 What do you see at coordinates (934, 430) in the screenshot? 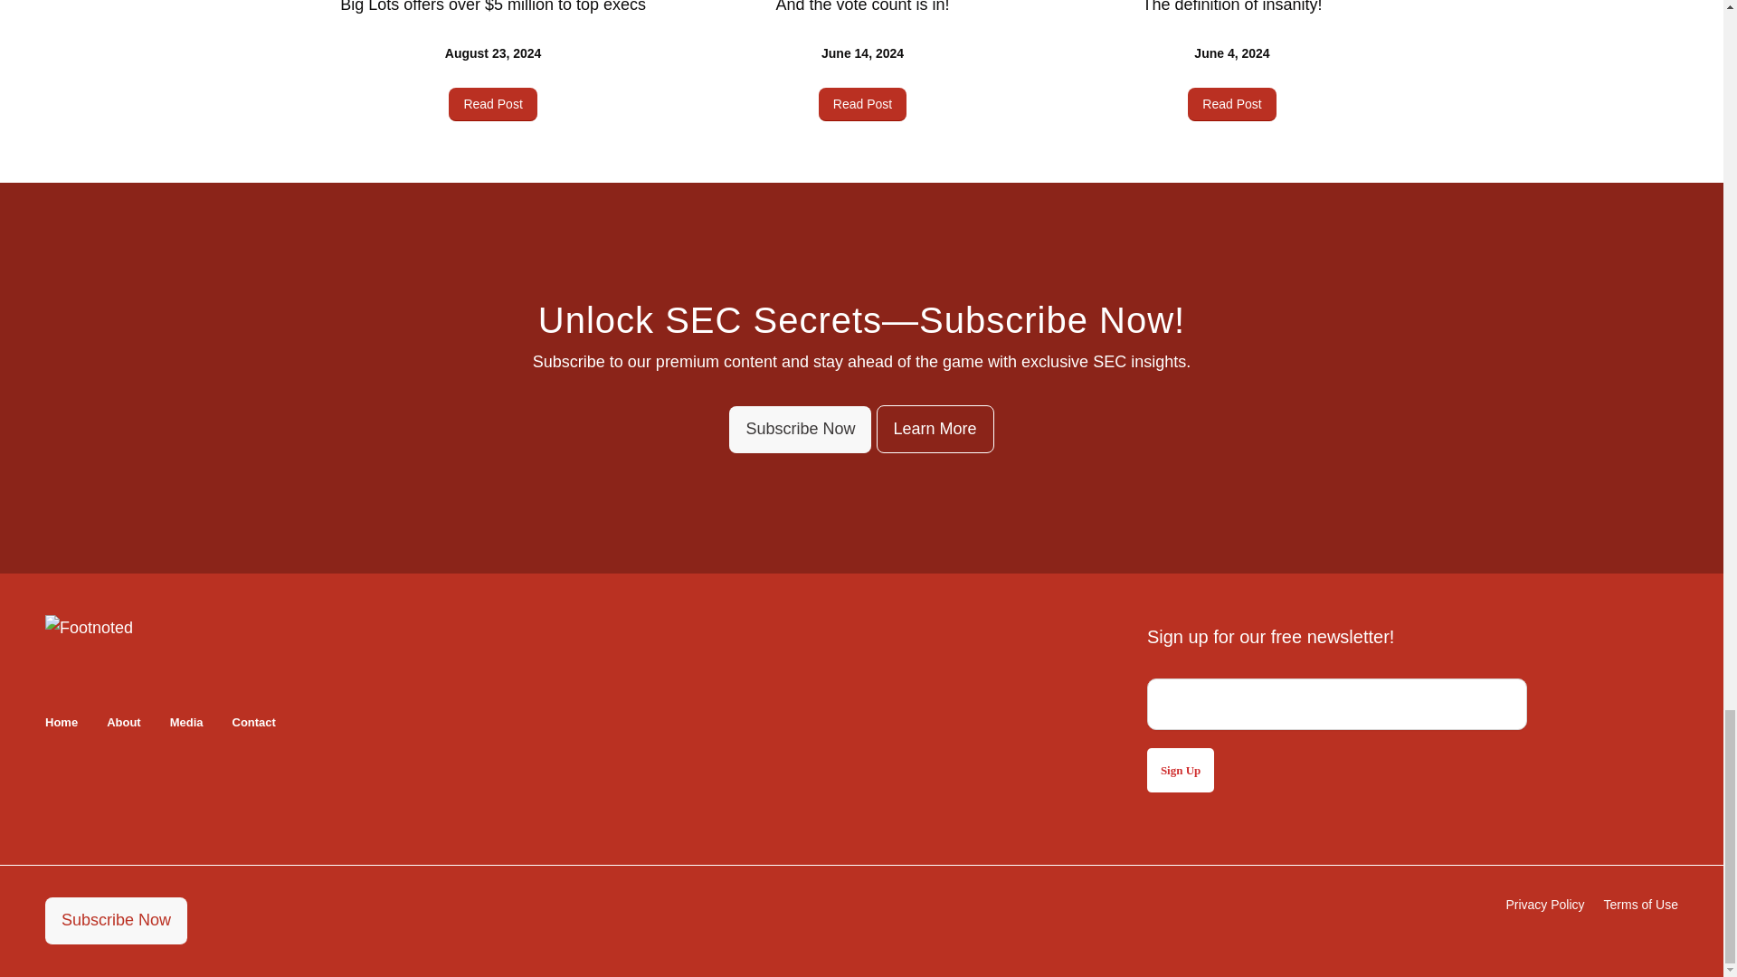
I see `Learn More` at bounding box center [934, 430].